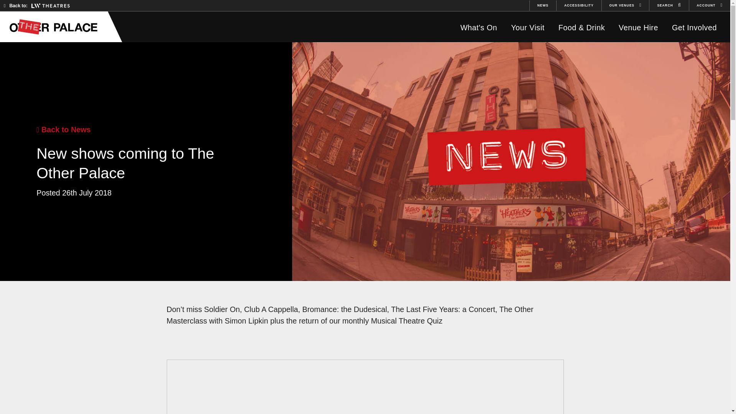 The width and height of the screenshot is (736, 414). What do you see at coordinates (63, 130) in the screenshot?
I see `Back to News` at bounding box center [63, 130].